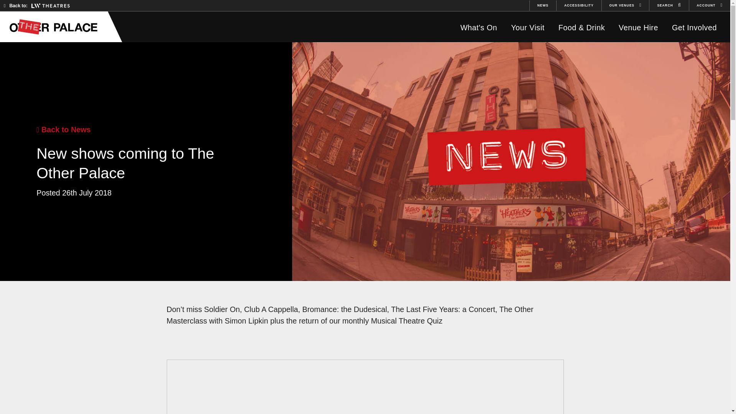 The width and height of the screenshot is (736, 414). What do you see at coordinates (63, 130) in the screenshot?
I see `Back to News` at bounding box center [63, 130].